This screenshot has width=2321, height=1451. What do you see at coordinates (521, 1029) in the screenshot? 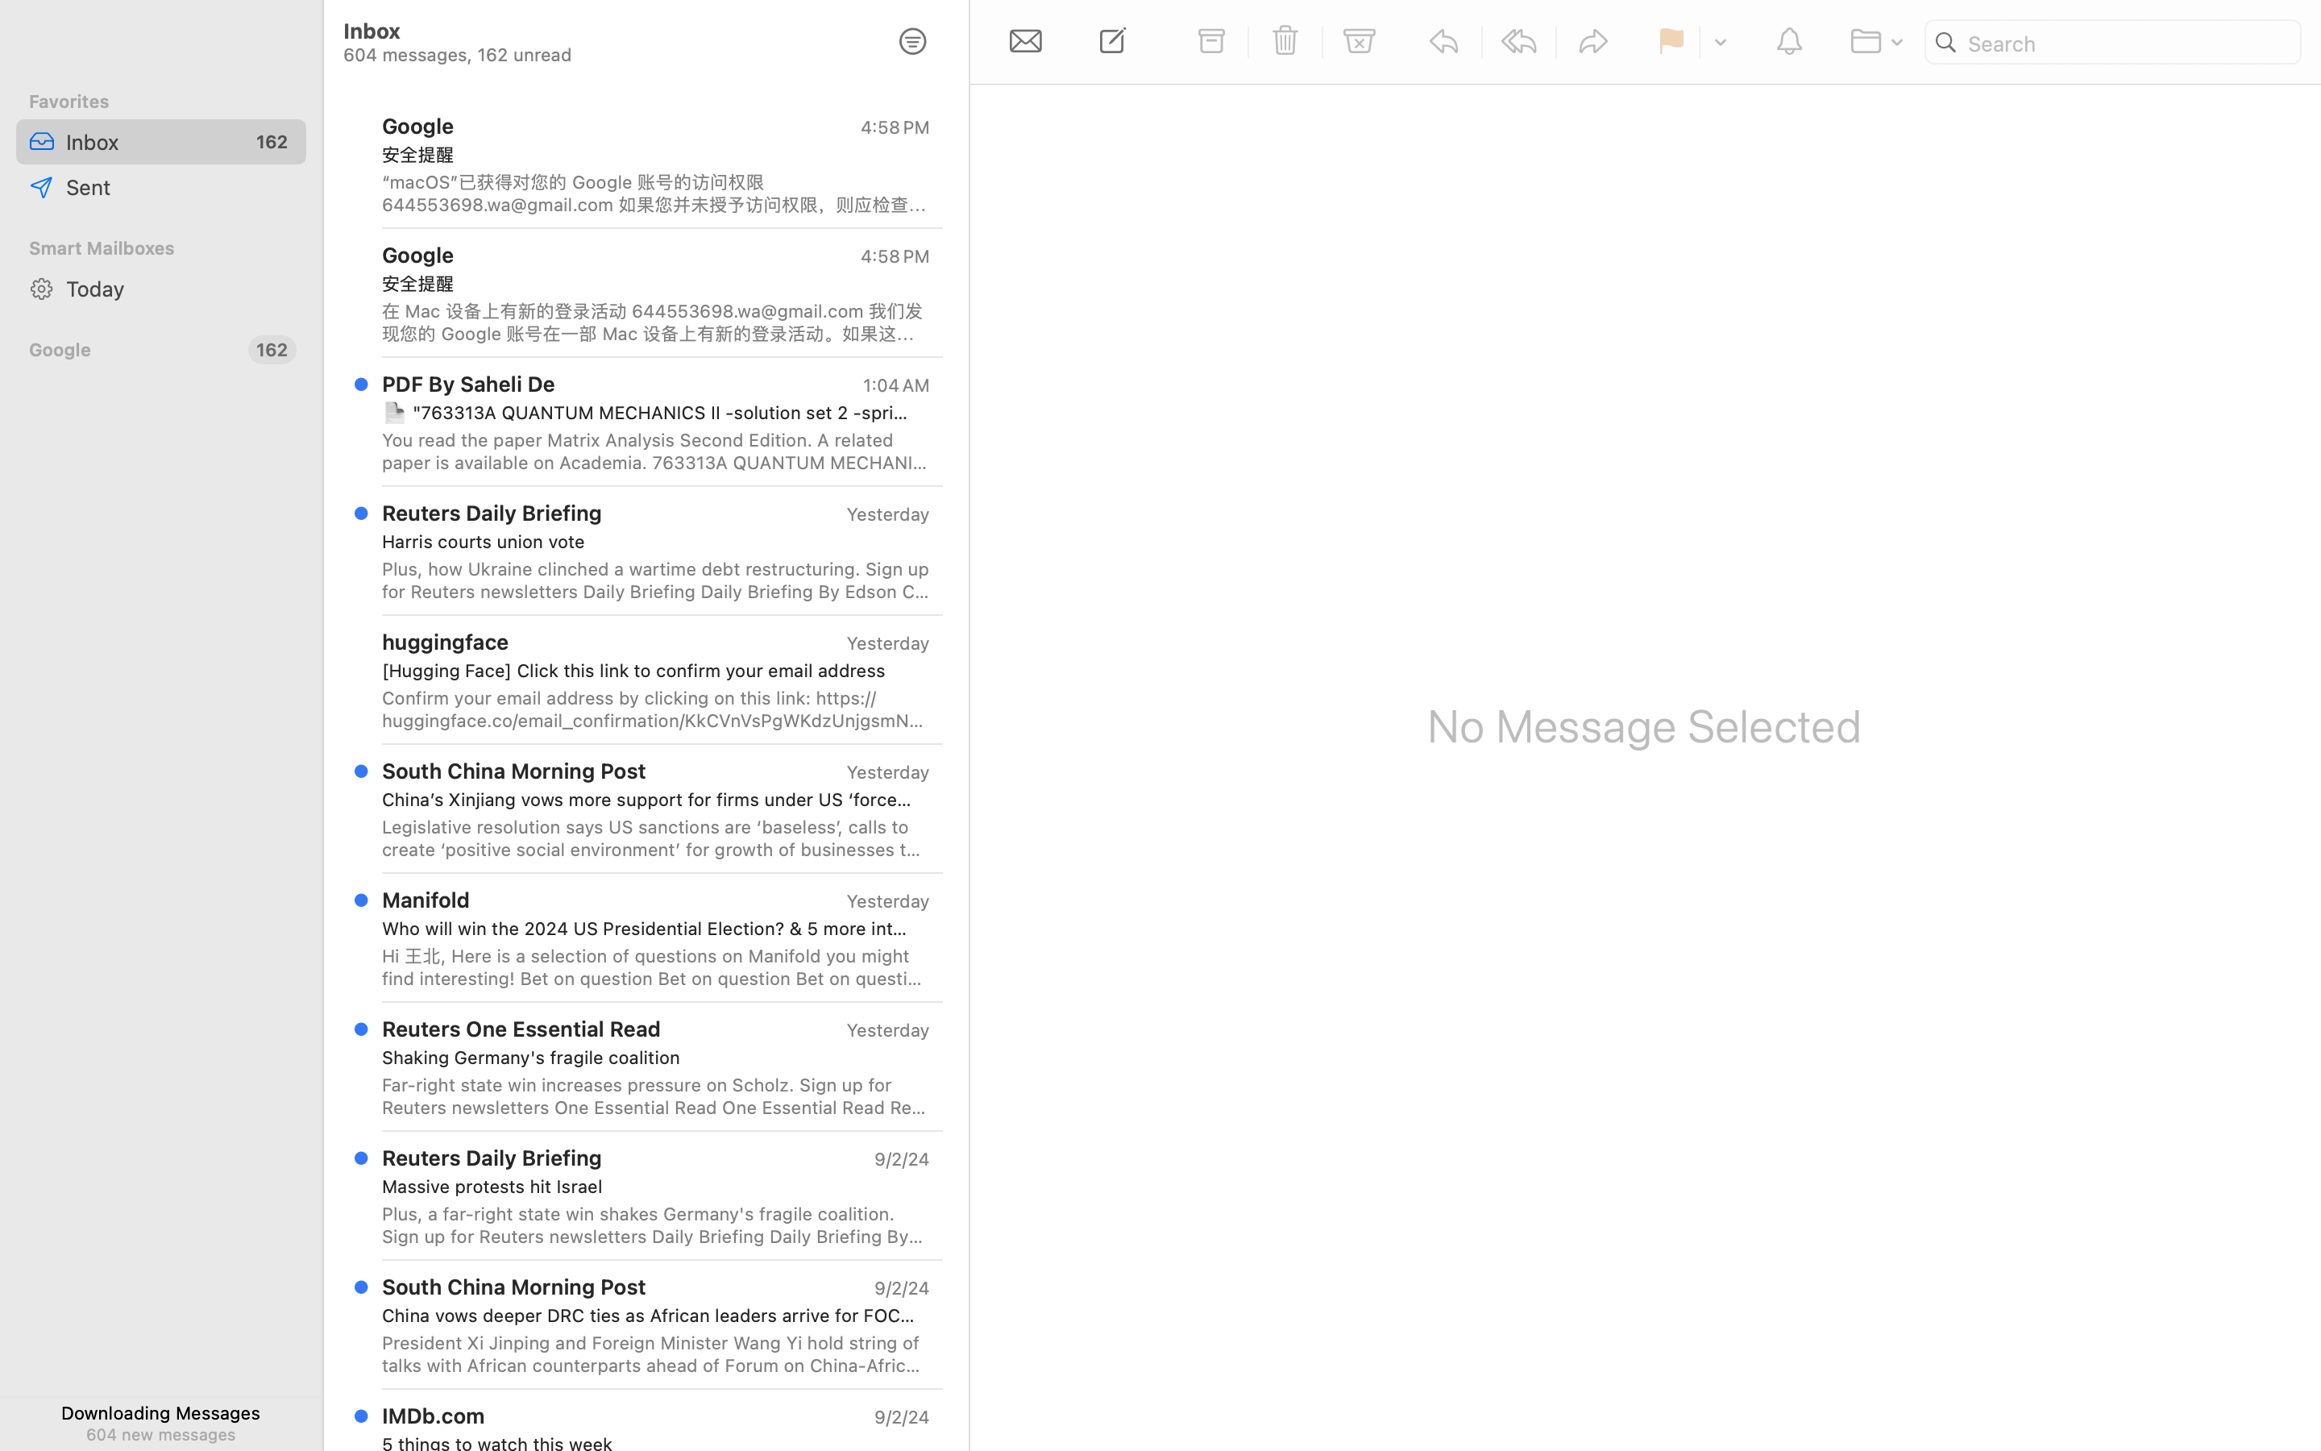
I see `Reuters One Essential Read` at bounding box center [521, 1029].